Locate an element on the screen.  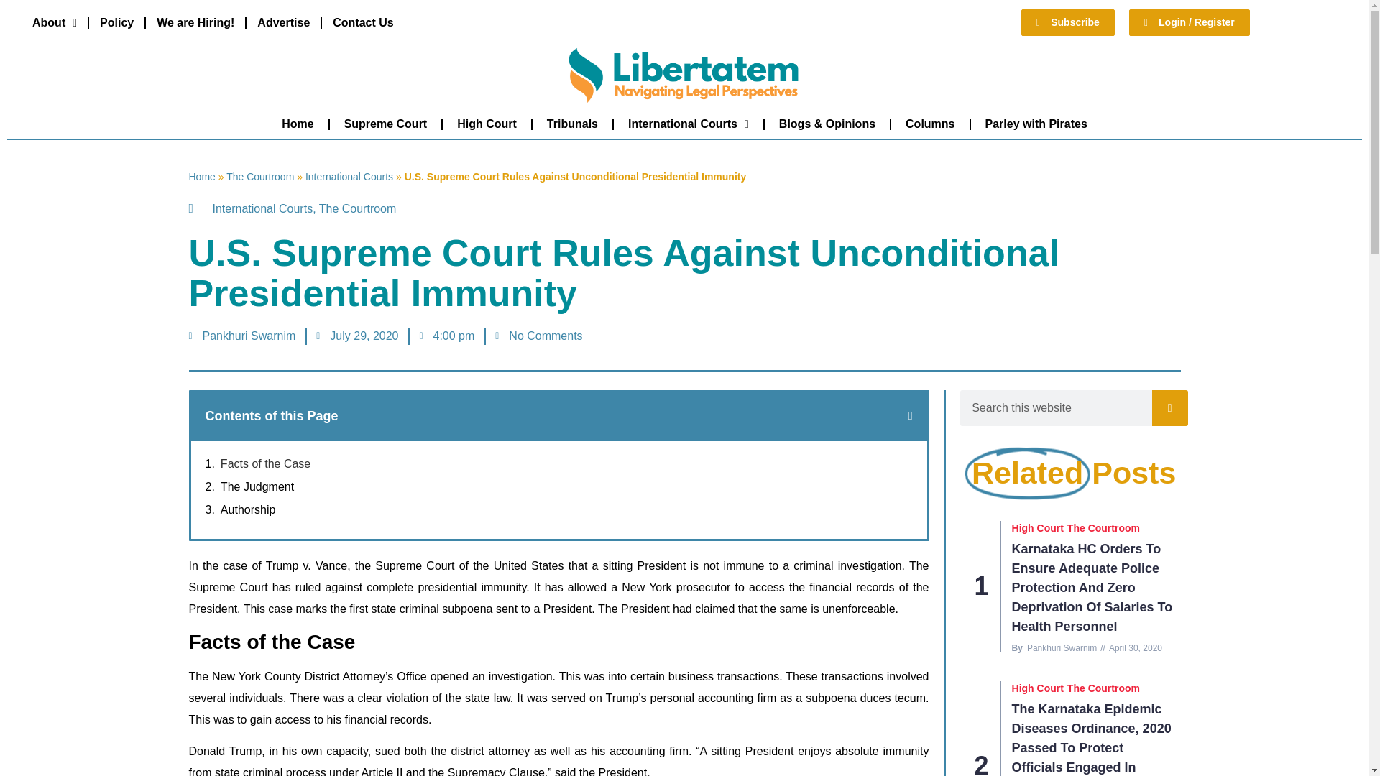
Advertise is located at coordinates (283, 22).